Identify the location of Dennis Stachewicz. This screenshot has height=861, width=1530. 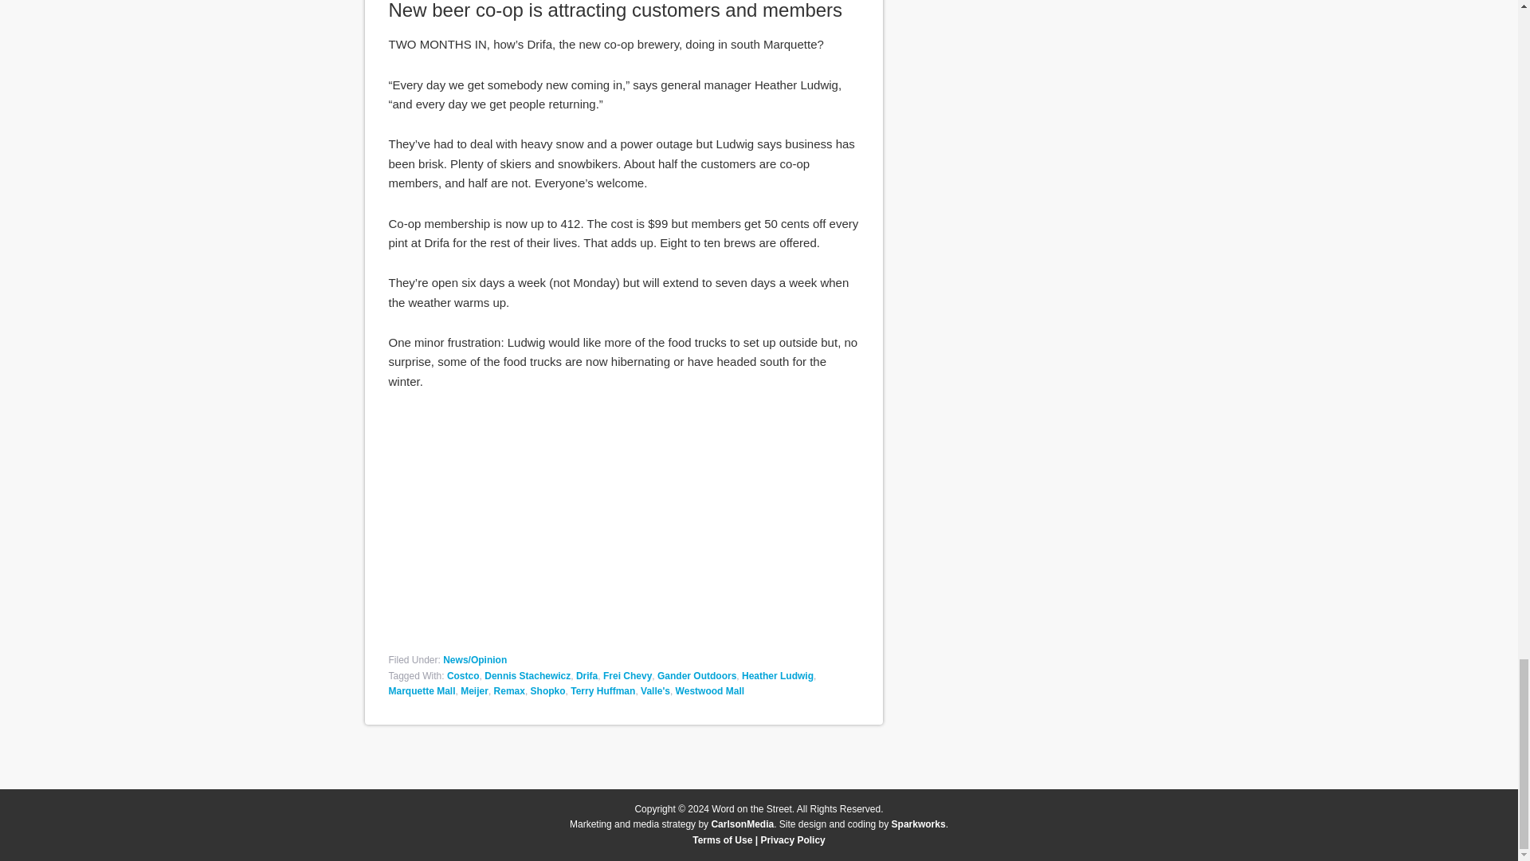
(528, 676).